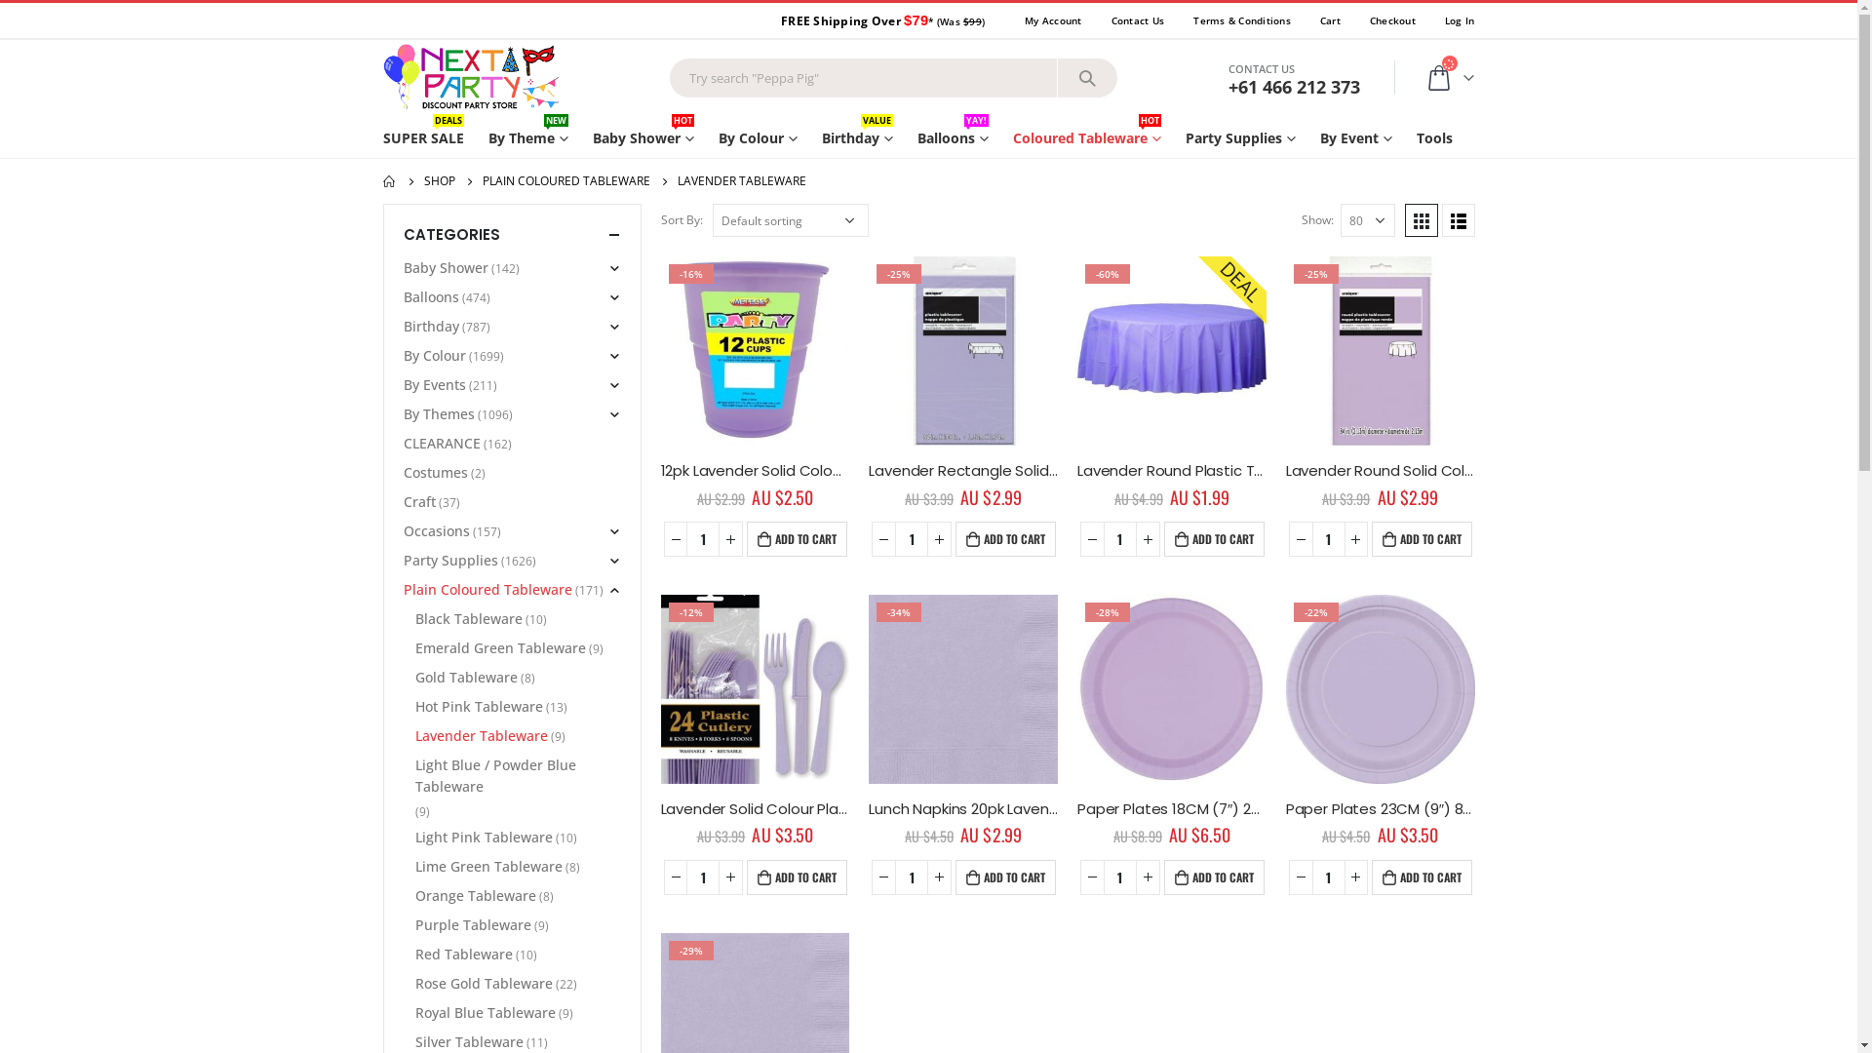 The width and height of the screenshot is (1872, 1053). What do you see at coordinates (450, 561) in the screenshot?
I see `Party Supplies` at bounding box center [450, 561].